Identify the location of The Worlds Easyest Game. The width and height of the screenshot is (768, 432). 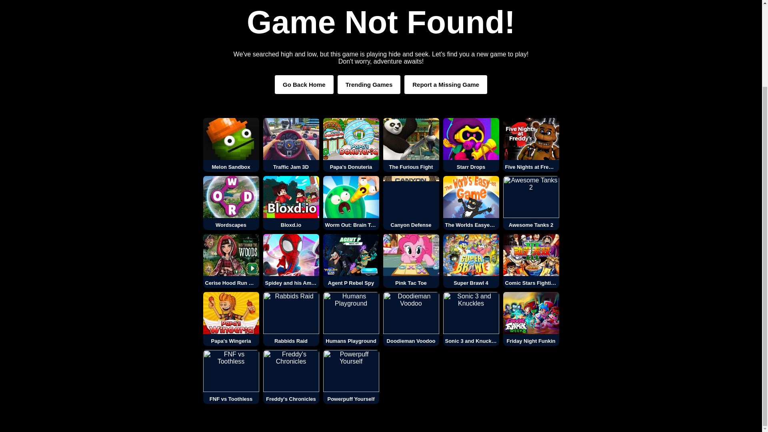
(471, 202).